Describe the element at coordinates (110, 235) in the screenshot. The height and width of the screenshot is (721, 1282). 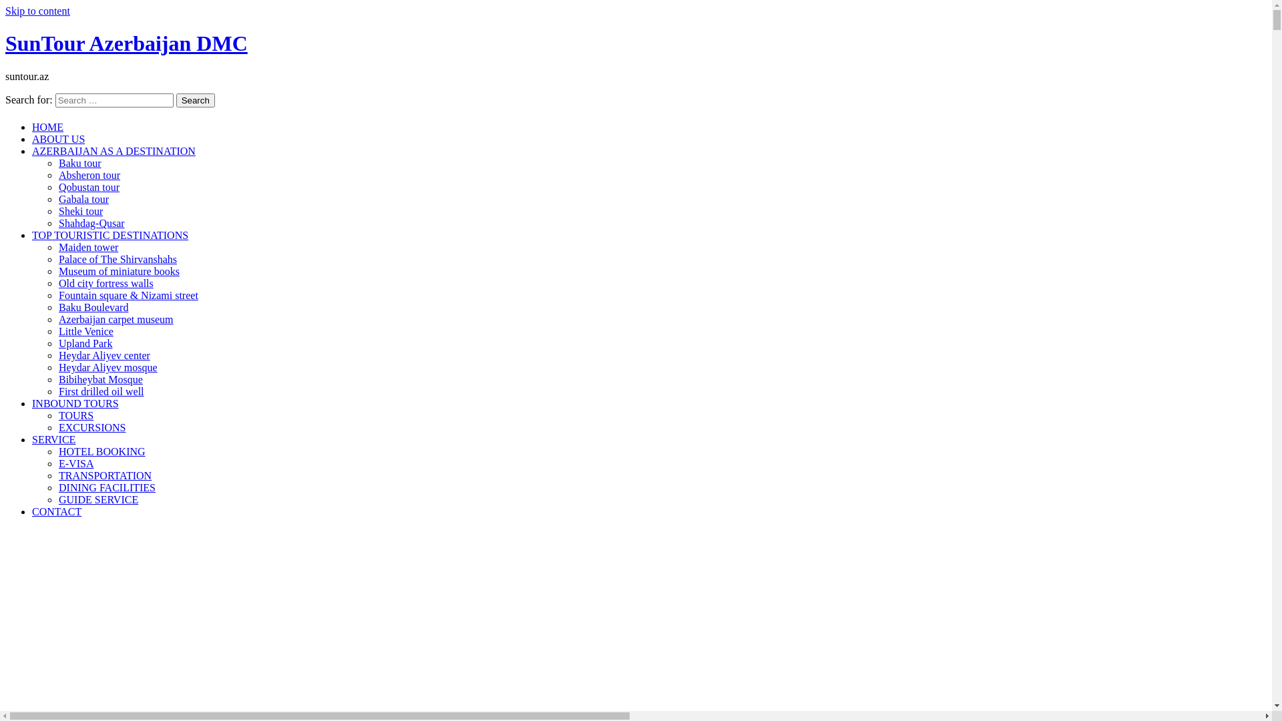
I see `TOP TOURISTIC DESTINATIONS` at that location.